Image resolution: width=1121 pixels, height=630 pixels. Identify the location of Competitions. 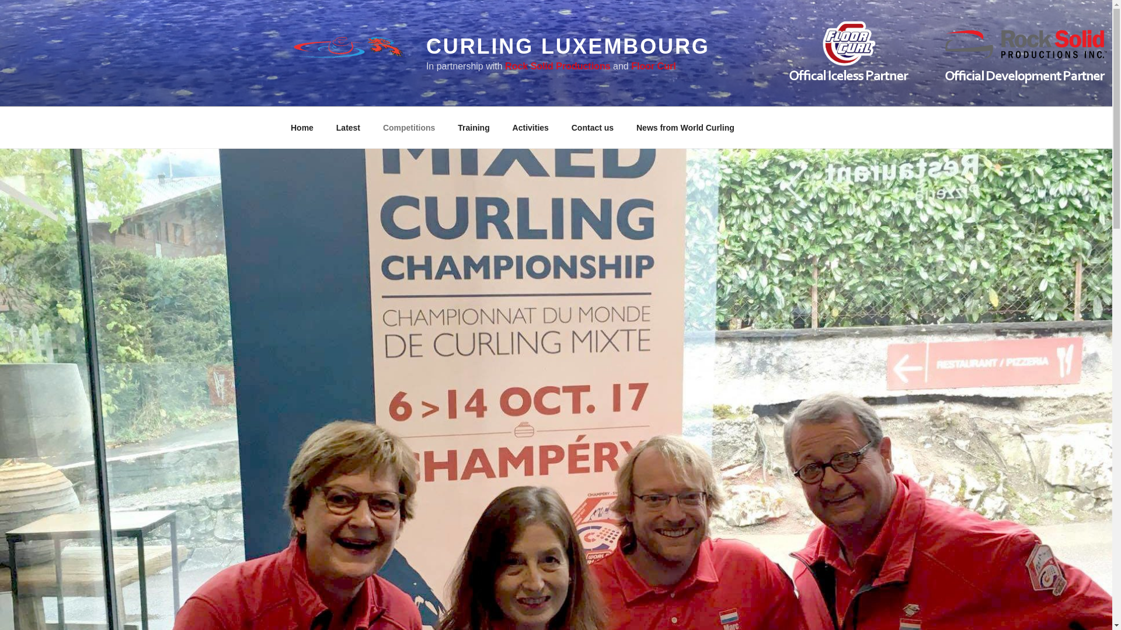
(409, 127).